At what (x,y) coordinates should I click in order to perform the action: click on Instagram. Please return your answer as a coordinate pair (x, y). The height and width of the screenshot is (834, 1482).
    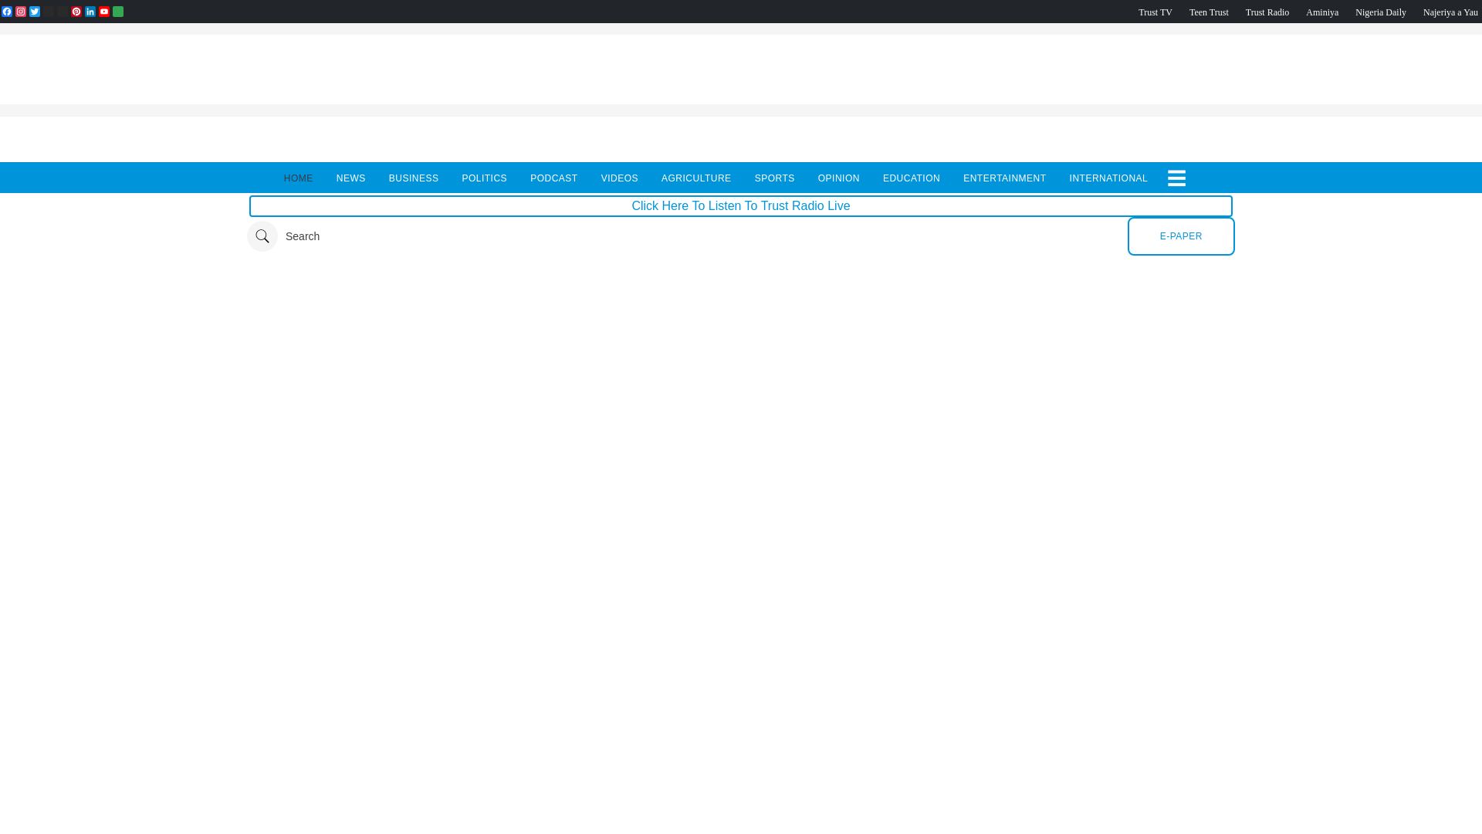
    Looking at the image, I should click on (20, 11).